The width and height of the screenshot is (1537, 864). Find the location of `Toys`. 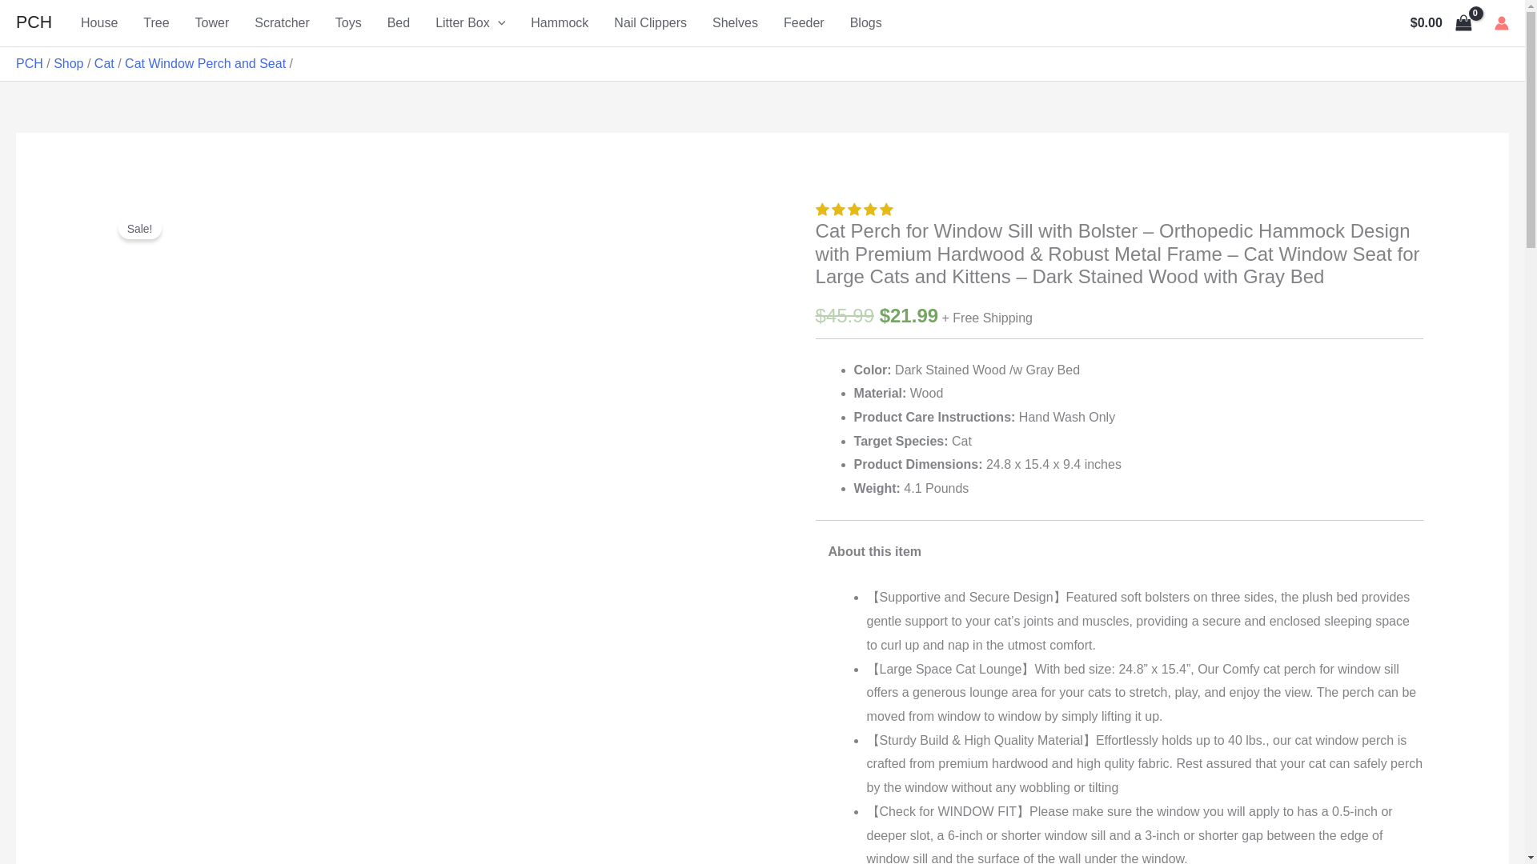

Toys is located at coordinates (349, 23).